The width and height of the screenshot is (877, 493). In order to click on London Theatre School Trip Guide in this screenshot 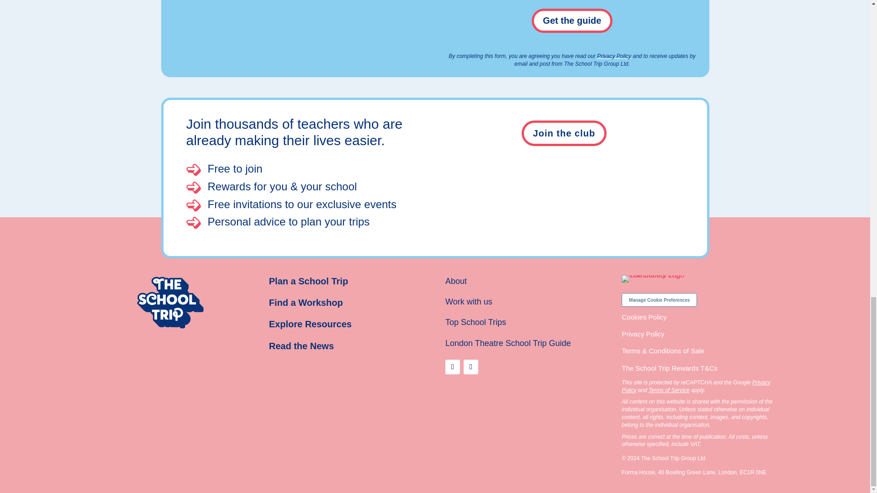, I will do `click(508, 343)`.